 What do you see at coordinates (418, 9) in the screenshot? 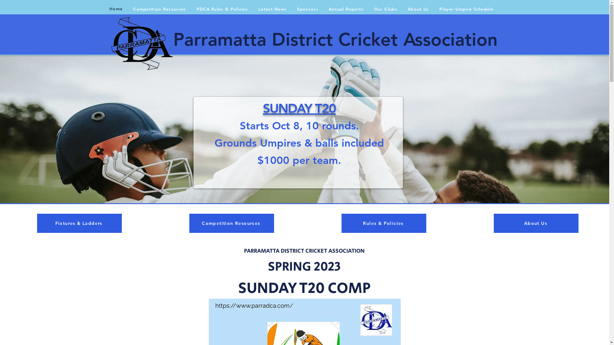
I see `About Us` at bounding box center [418, 9].